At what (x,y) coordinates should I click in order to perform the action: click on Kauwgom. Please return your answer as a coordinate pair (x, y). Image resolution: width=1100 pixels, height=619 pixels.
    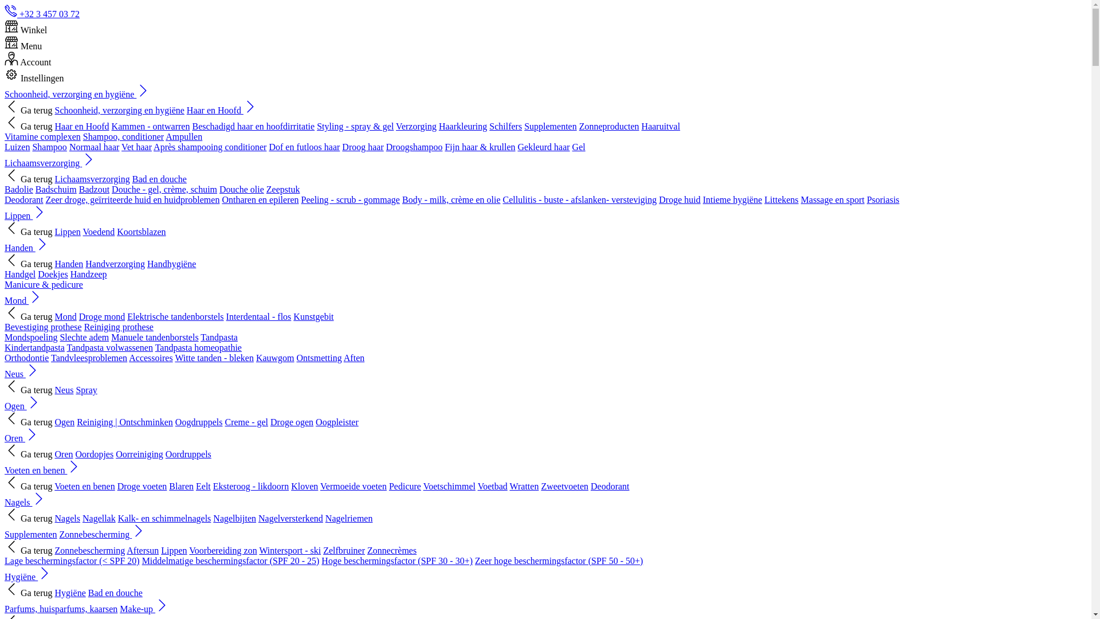
    Looking at the image, I should click on (275, 358).